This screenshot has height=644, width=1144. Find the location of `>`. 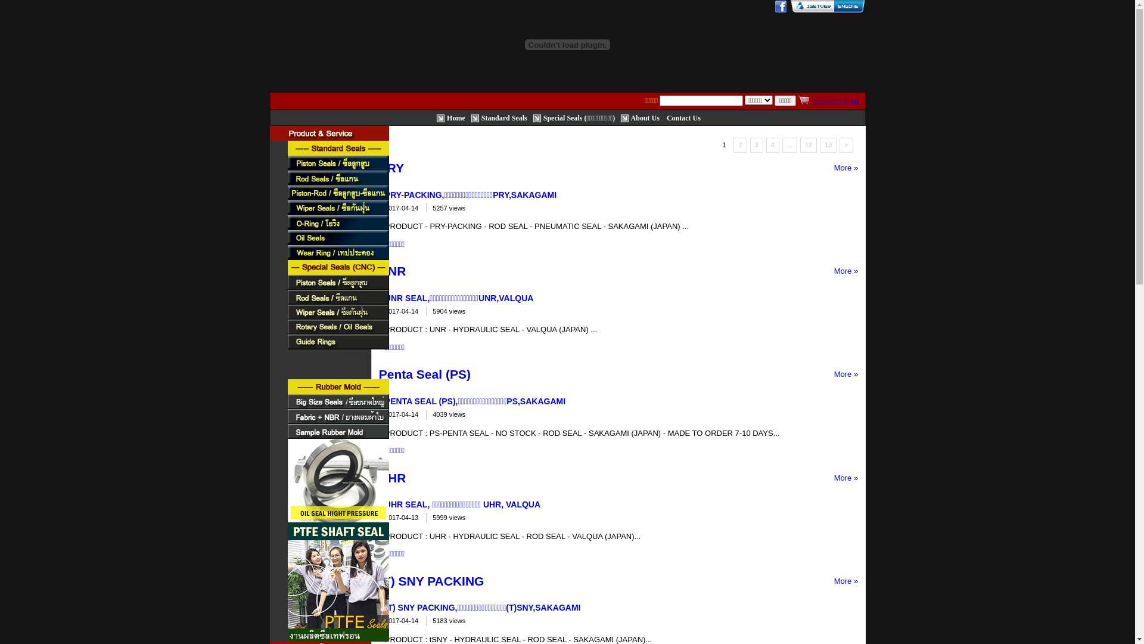

> is located at coordinates (846, 145).